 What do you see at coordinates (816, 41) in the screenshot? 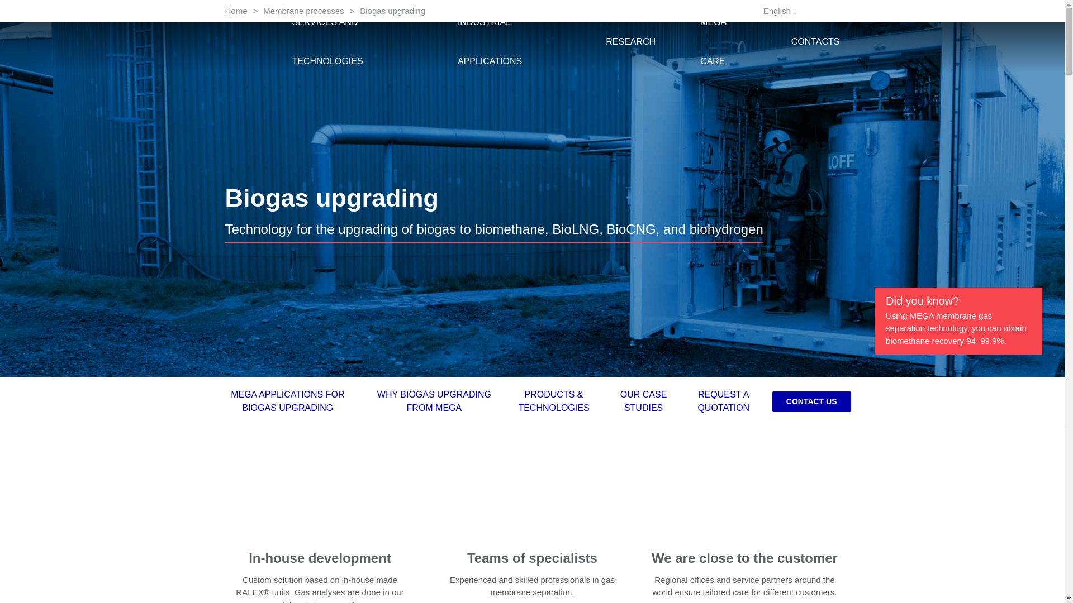
I see `CONTACTS` at bounding box center [816, 41].